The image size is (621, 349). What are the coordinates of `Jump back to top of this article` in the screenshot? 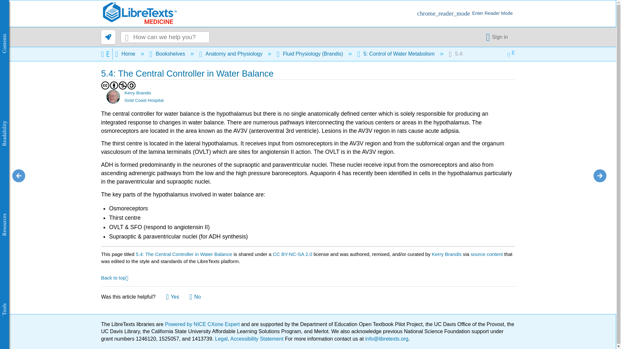 It's located at (114, 277).